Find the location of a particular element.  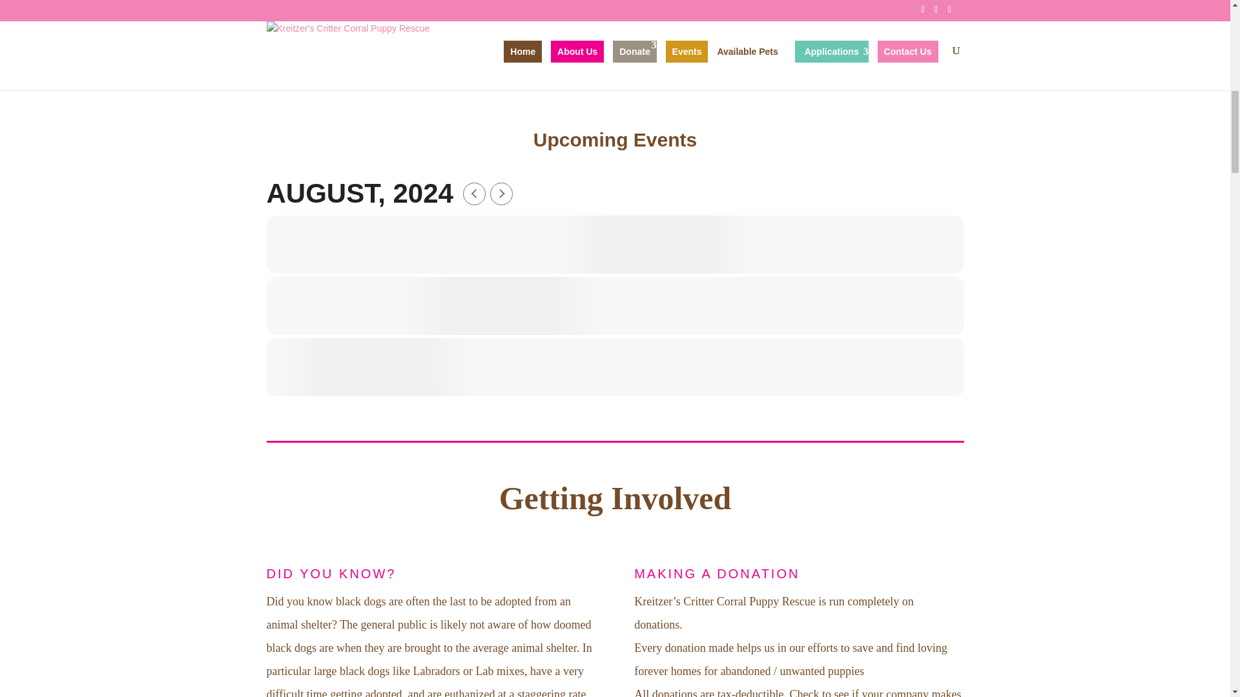

ABOUT is located at coordinates (891, 81).